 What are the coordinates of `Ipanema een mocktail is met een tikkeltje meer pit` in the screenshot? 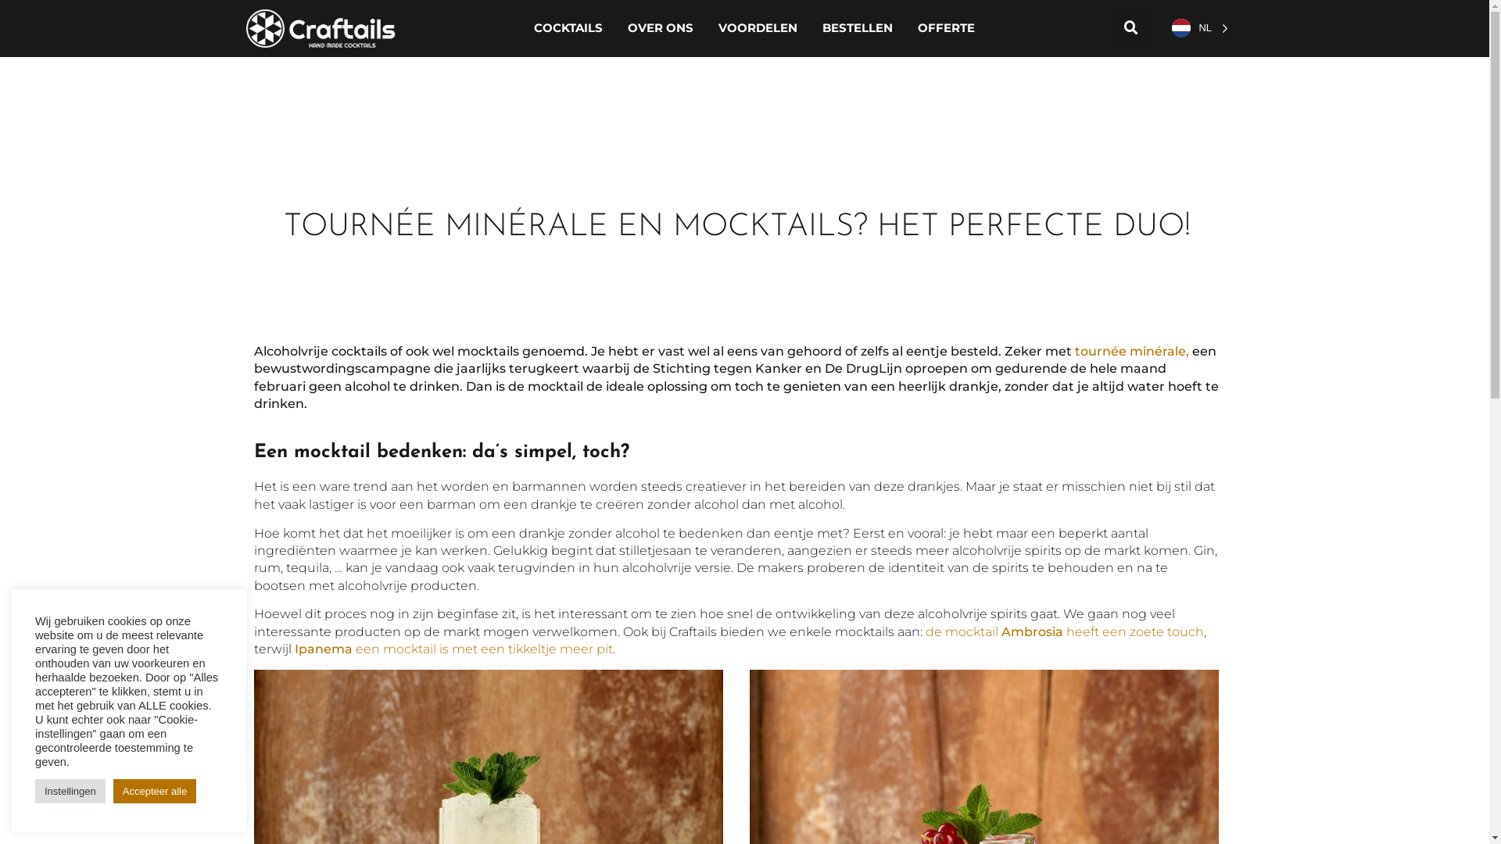 It's located at (453, 649).